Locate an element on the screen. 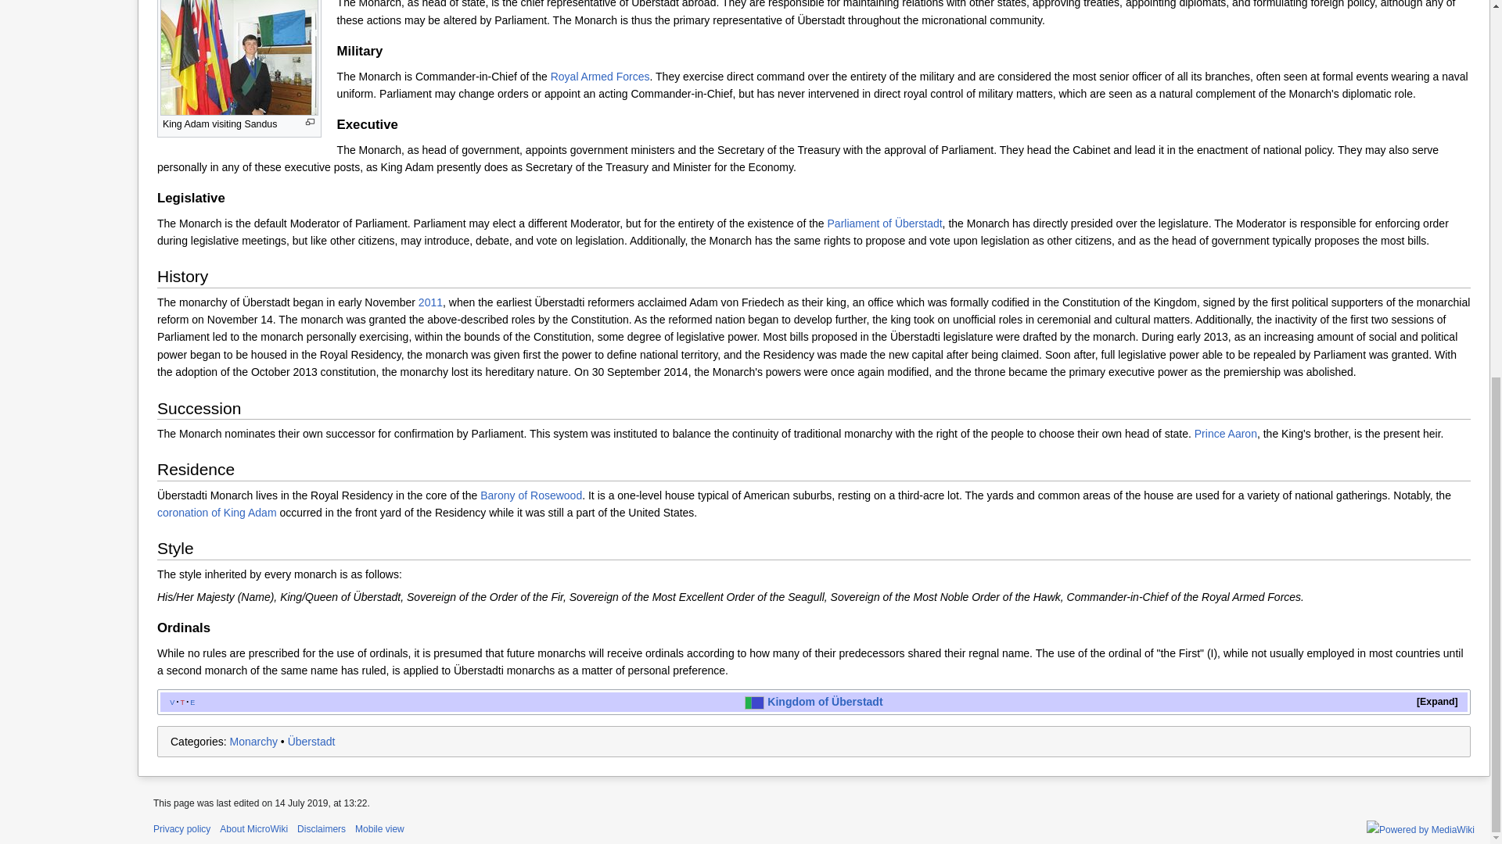 The width and height of the screenshot is (1502, 844). Coronation of King Adam I is located at coordinates (217, 513).